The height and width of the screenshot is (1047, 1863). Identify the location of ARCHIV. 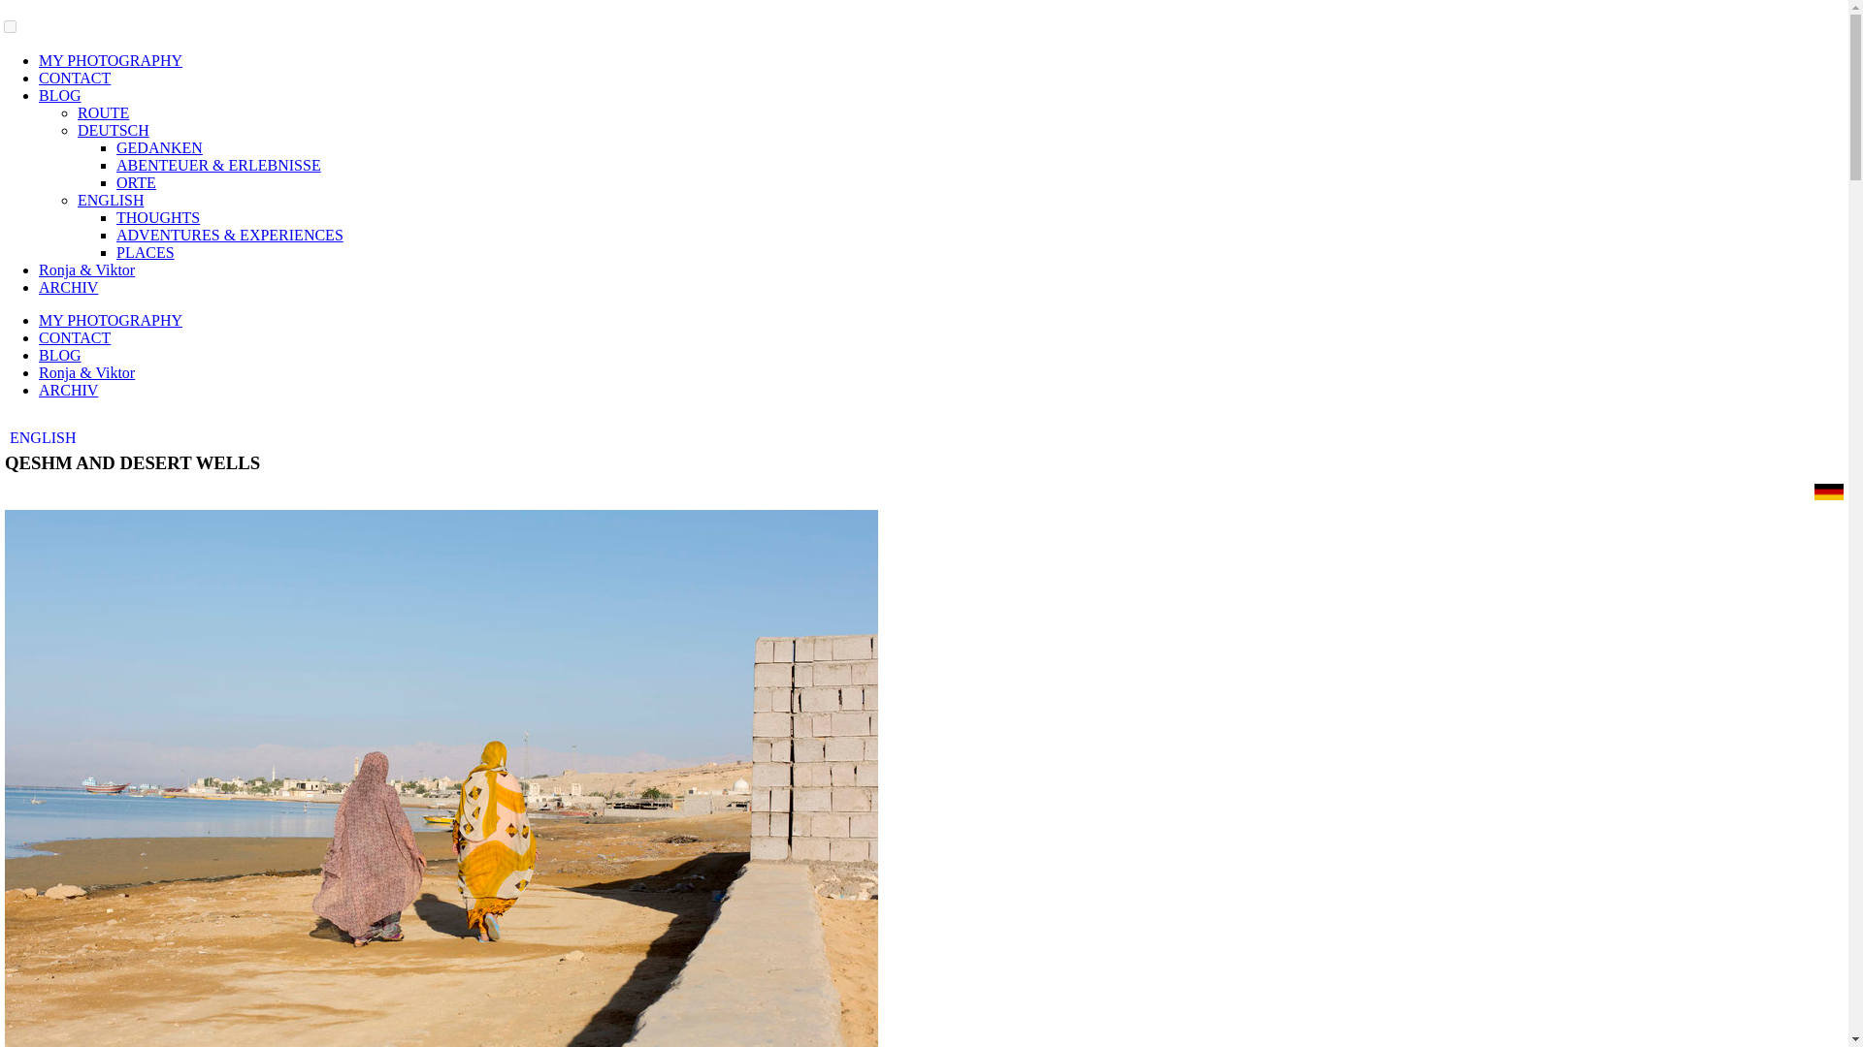
(68, 390).